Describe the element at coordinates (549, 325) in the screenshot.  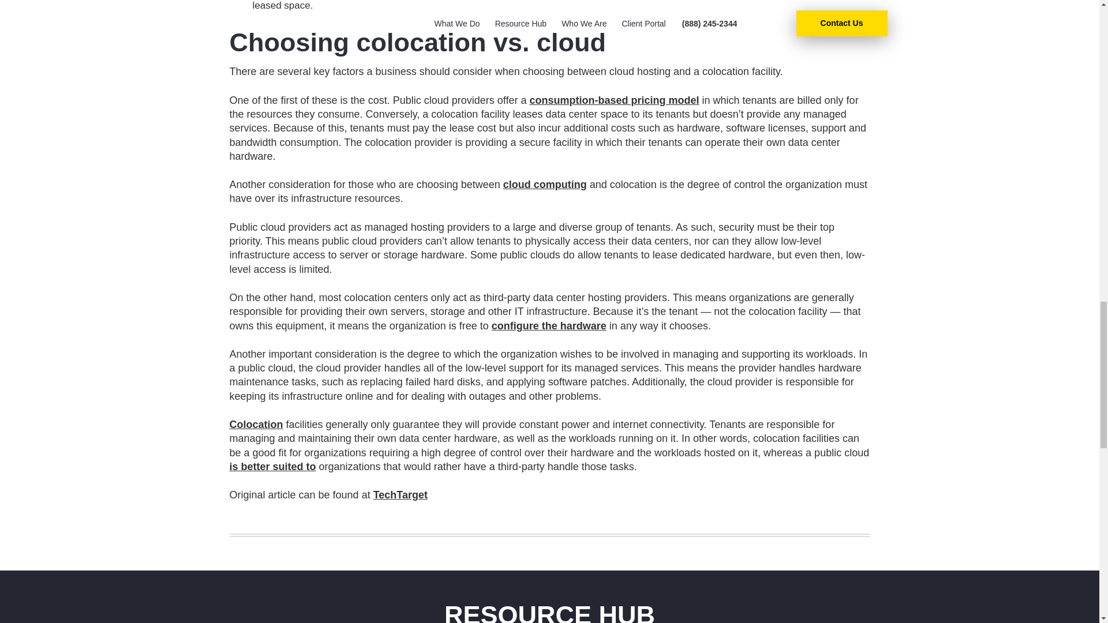
I see `configure the hardware` at that location.